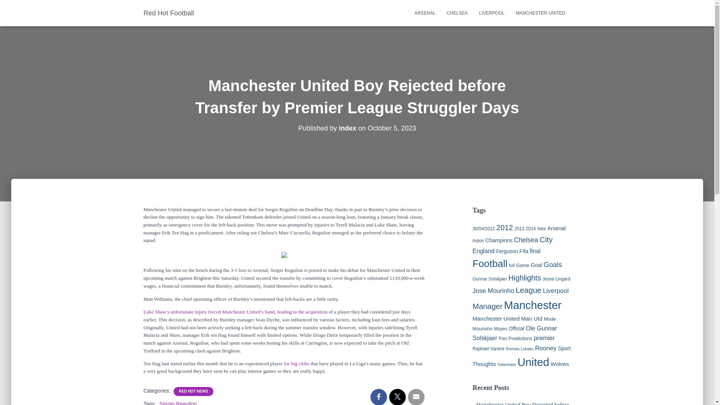  I want to click on Goal, so click(536, 265).